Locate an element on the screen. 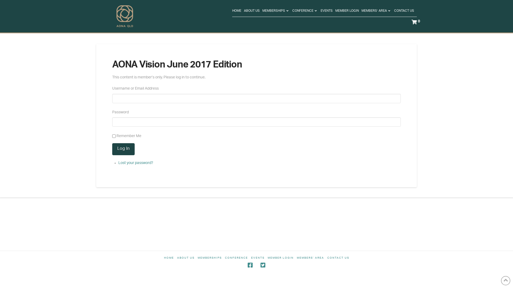 This screenshot has width=513, height=288. CONFERENCE is located at coordinates (236, 258).